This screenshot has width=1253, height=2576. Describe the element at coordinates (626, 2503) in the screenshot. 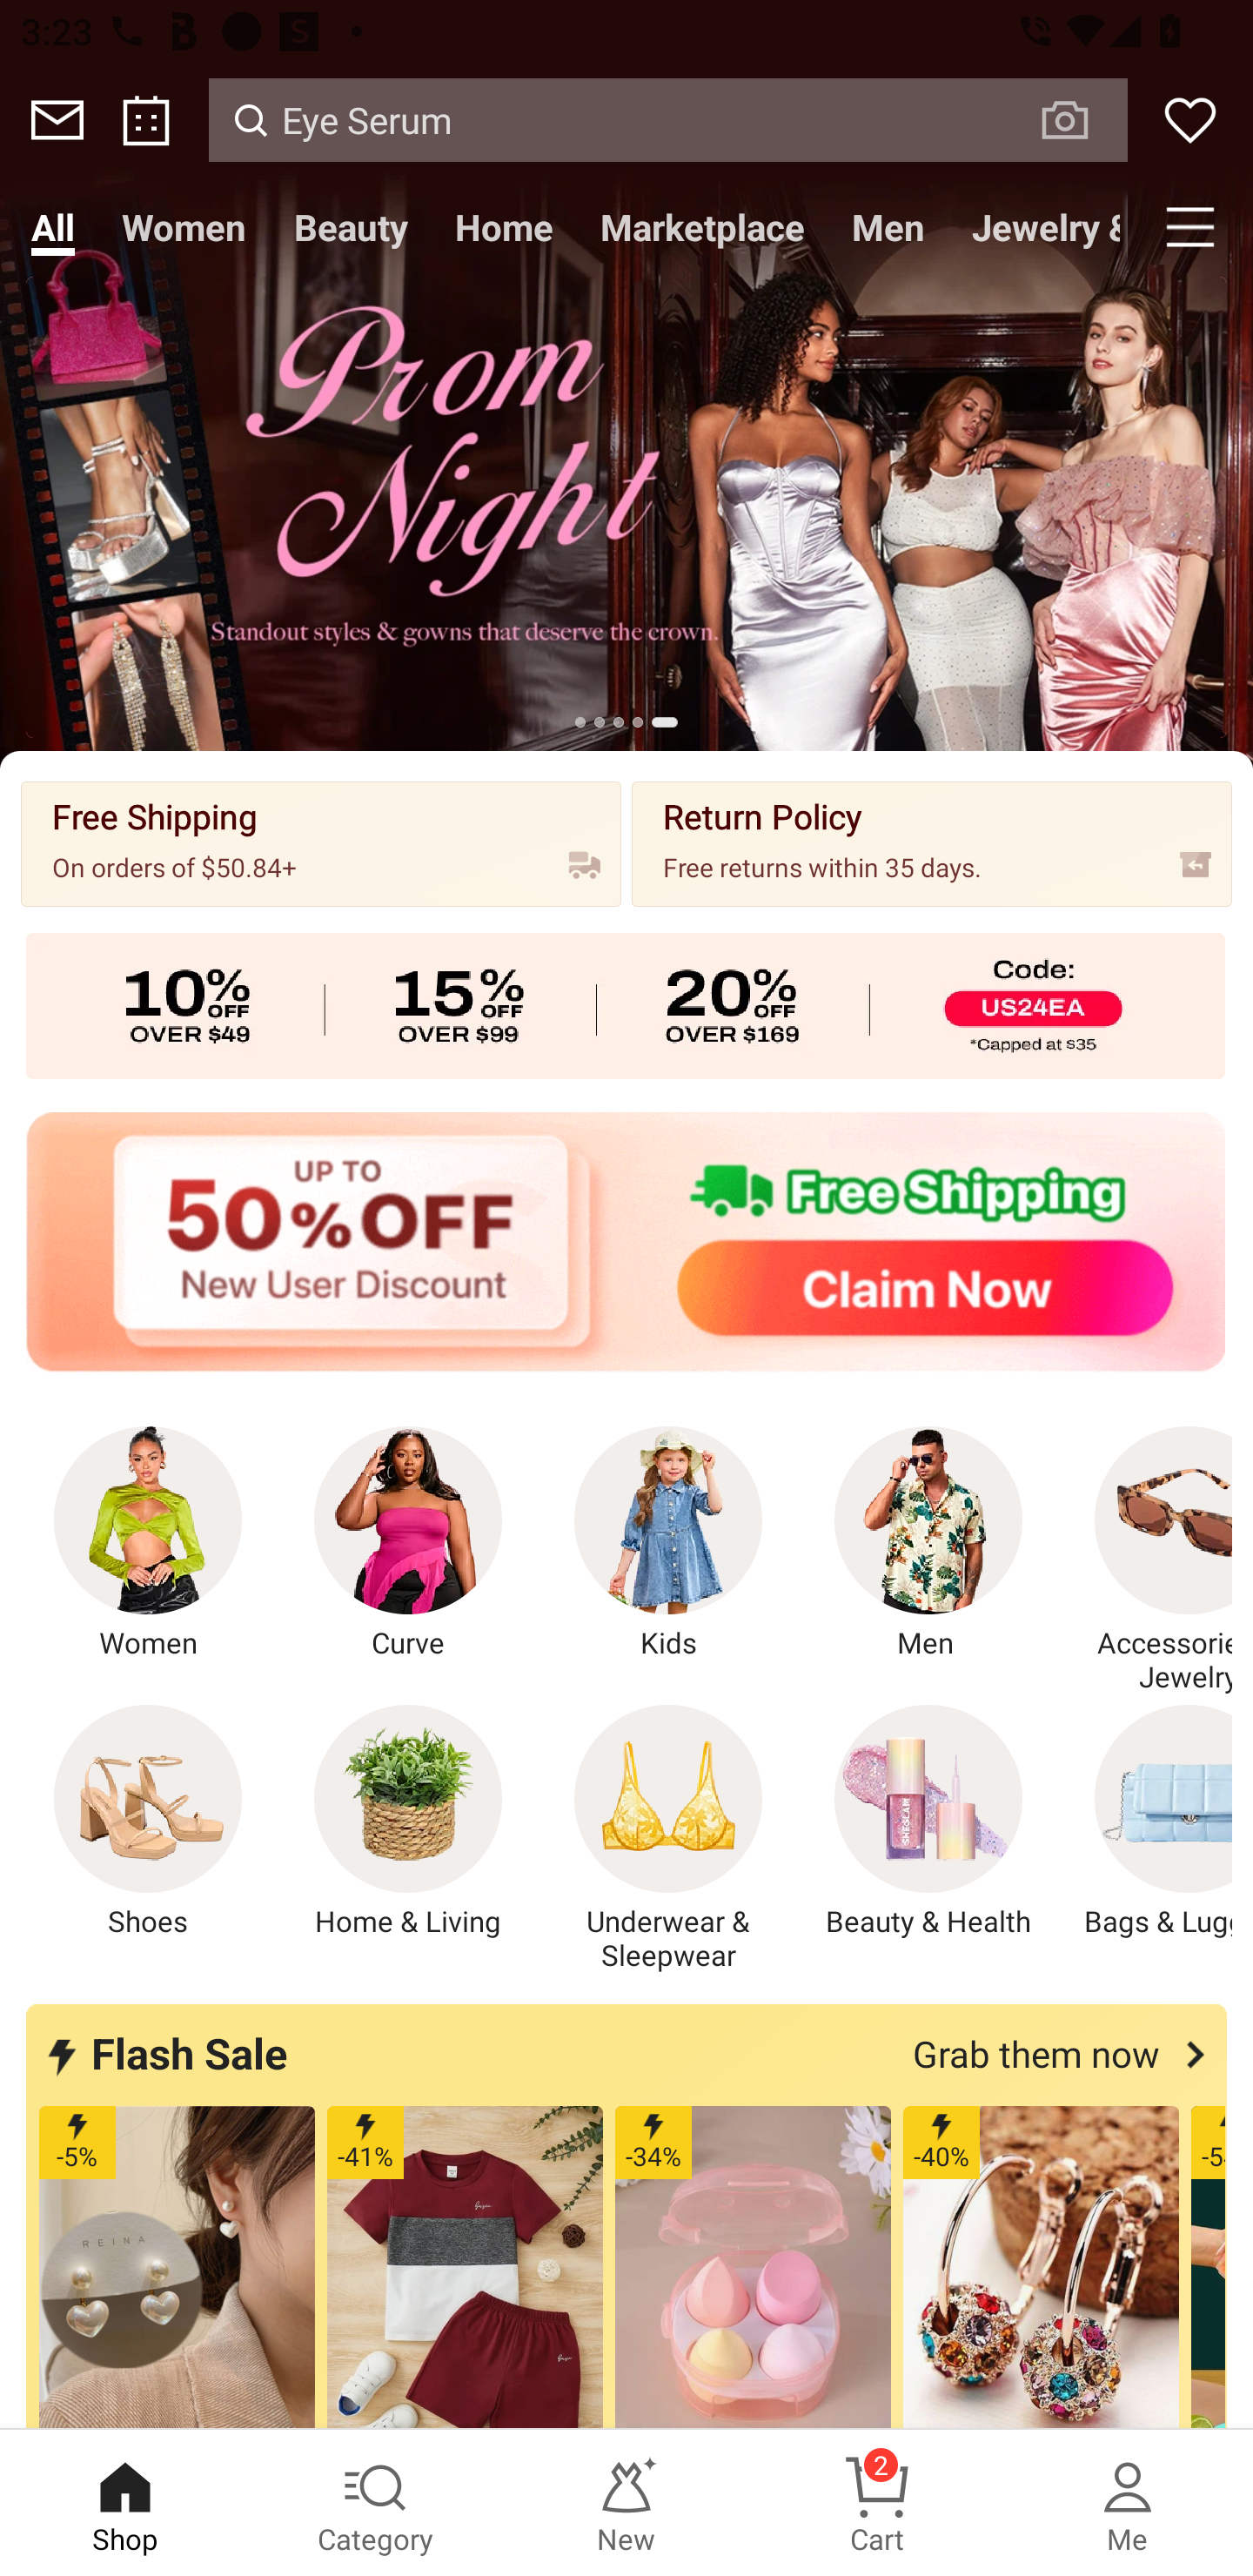

I see `New` at that location.